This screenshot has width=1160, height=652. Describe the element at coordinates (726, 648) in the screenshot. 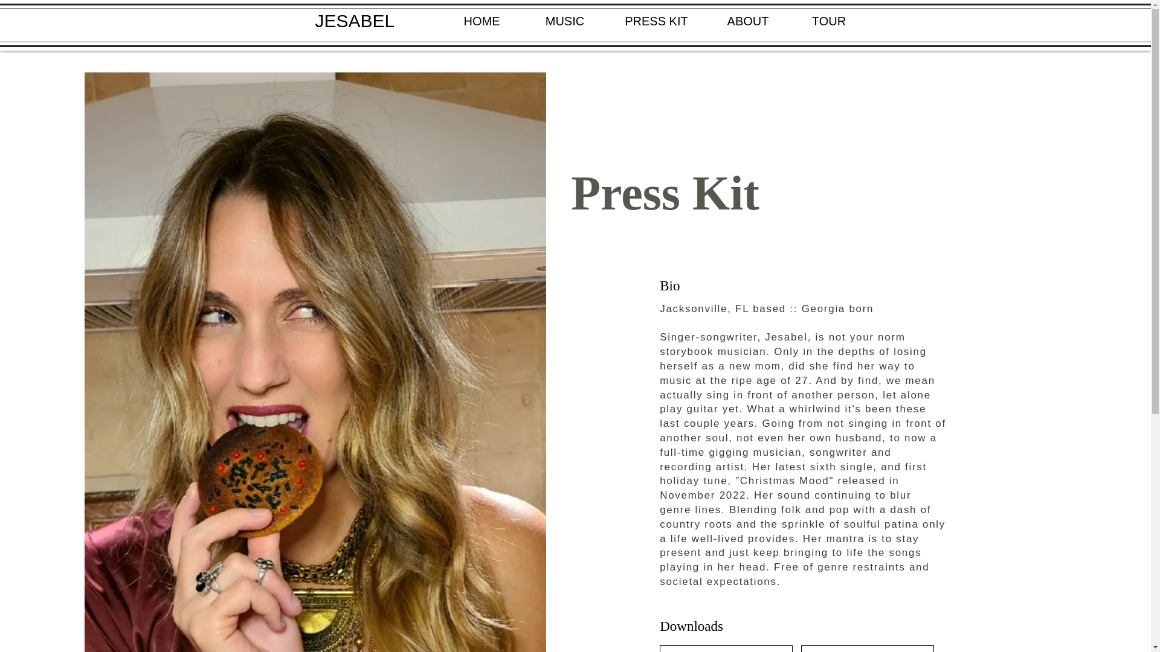

I see `High-Res Photos` at that location.